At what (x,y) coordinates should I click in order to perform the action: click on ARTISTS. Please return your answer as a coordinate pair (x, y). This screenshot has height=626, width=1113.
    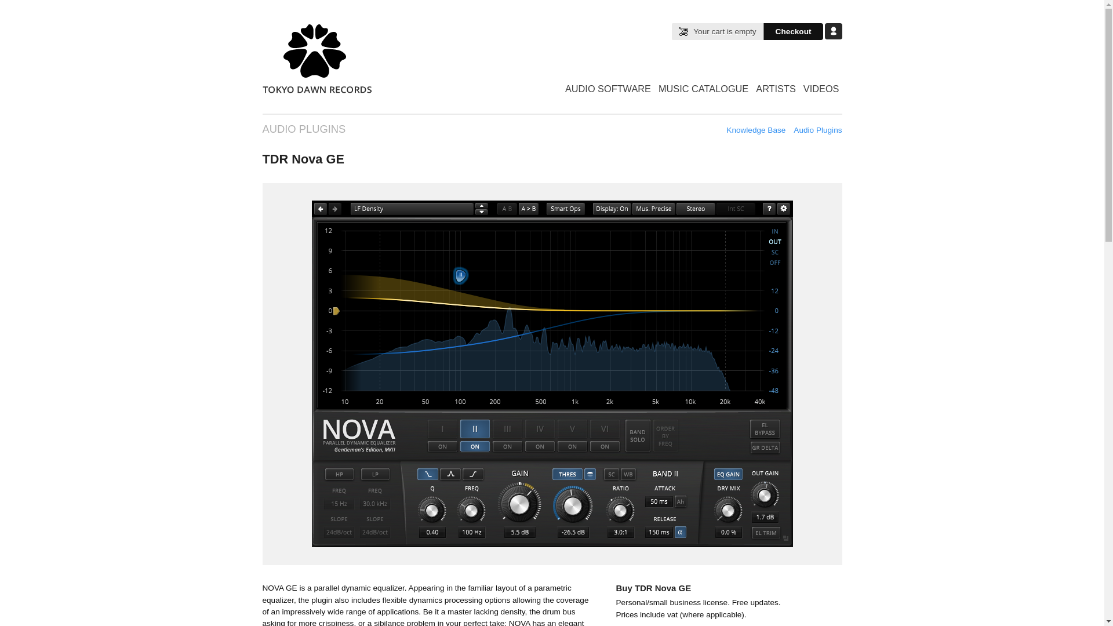
    Looking at the image, I should click on (776, 89).